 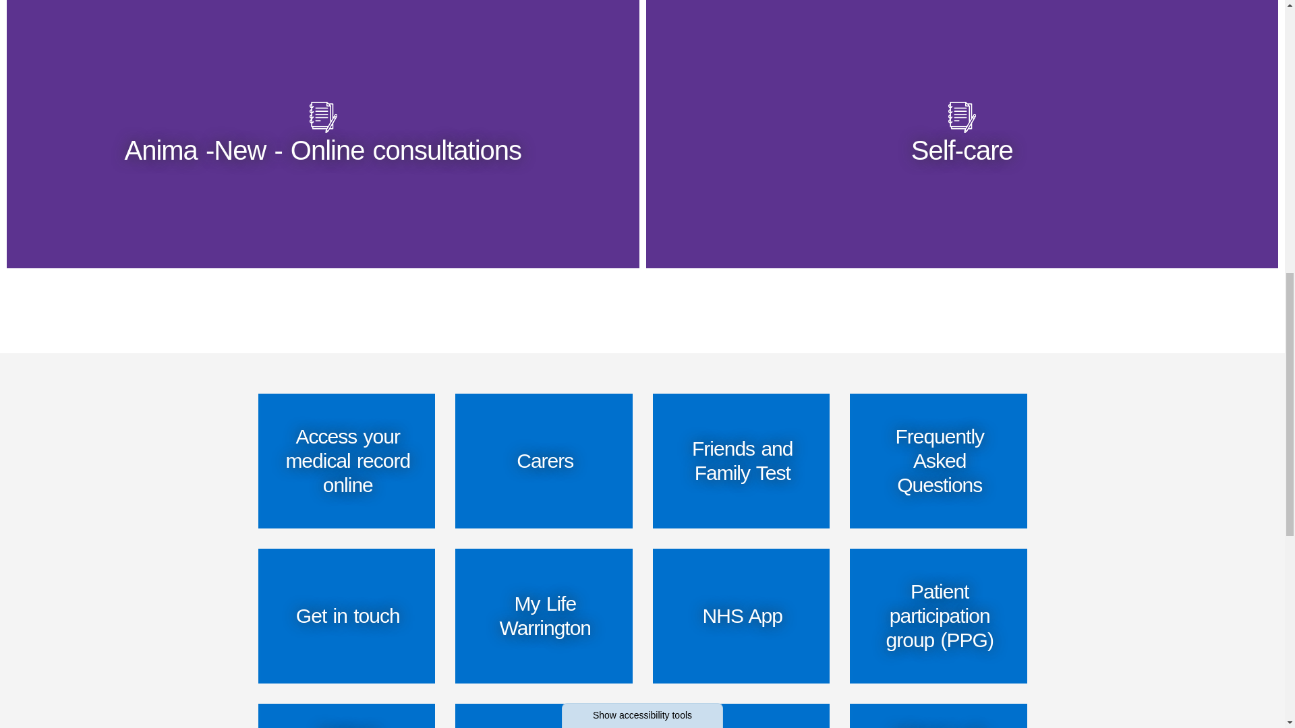 I want to click on Access your medical record online, so click(x=347, y=461).